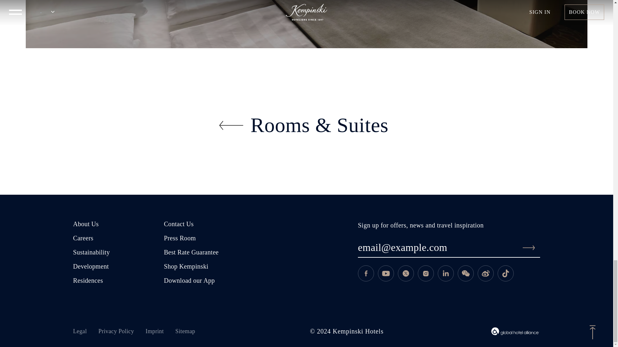 The width and height of the screenshot is (618, 347). I want to click on Privacy Policy, so click(122, 331).